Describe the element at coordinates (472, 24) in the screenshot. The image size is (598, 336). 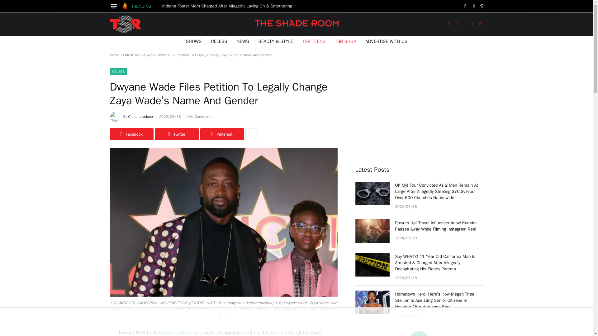
I see `TikTok` at that location.